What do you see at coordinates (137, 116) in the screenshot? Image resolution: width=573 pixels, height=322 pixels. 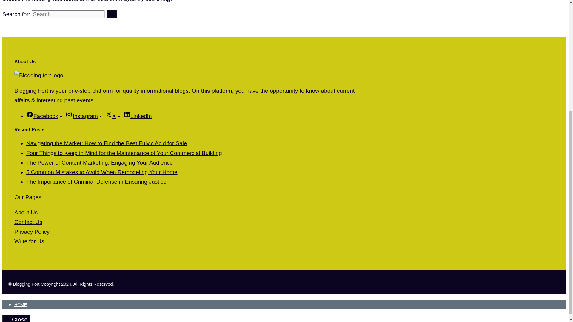 I see `LinkedIn` at bounding box center [137, 116].